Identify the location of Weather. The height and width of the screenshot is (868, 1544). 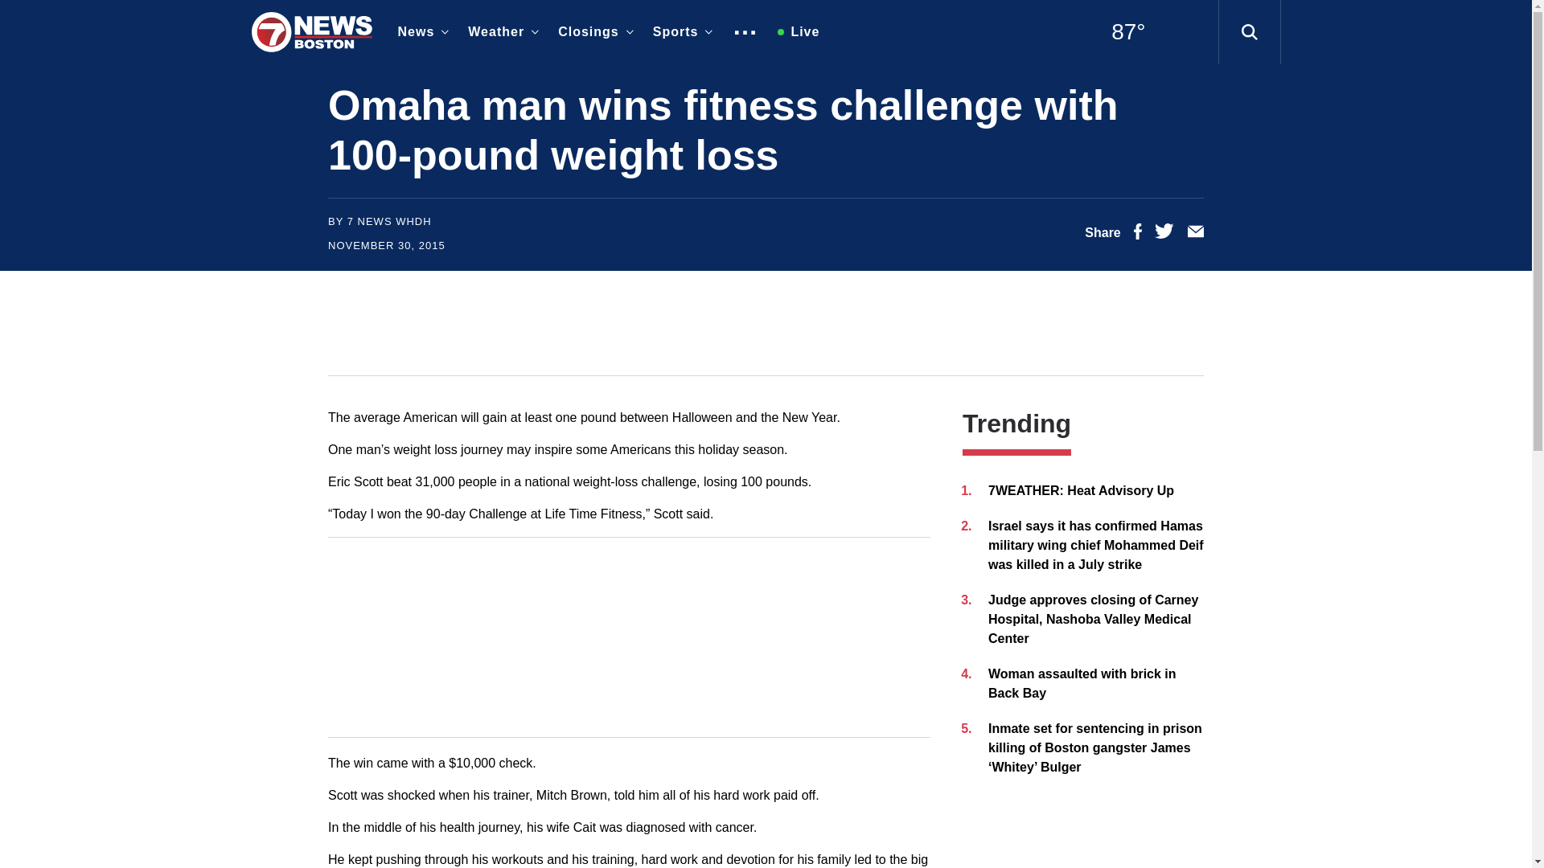
(500, 32).